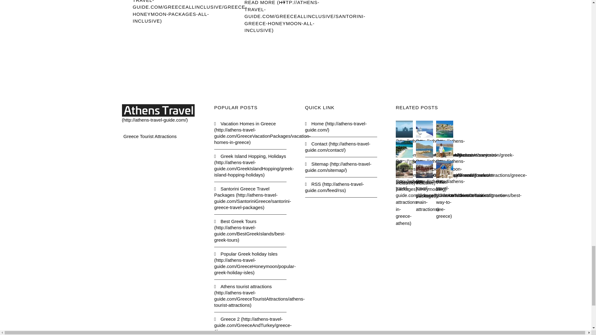 This screenshot has width=596, height=335. What do you see at coordinates (305, 16) in the screenshot?
I see `READ MORE` at bounding box center [305, 16].